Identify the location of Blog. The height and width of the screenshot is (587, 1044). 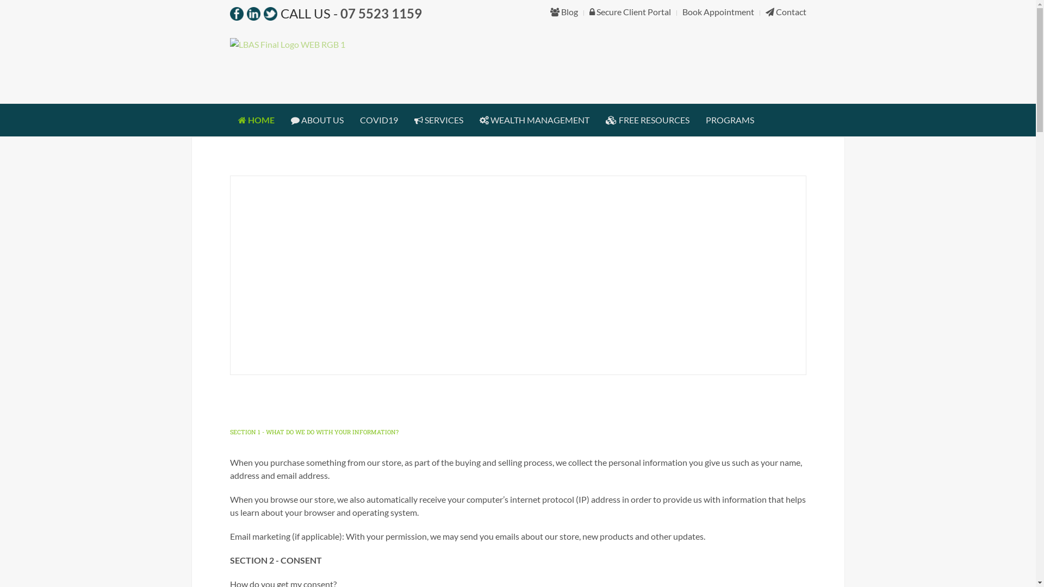
(564, 12).